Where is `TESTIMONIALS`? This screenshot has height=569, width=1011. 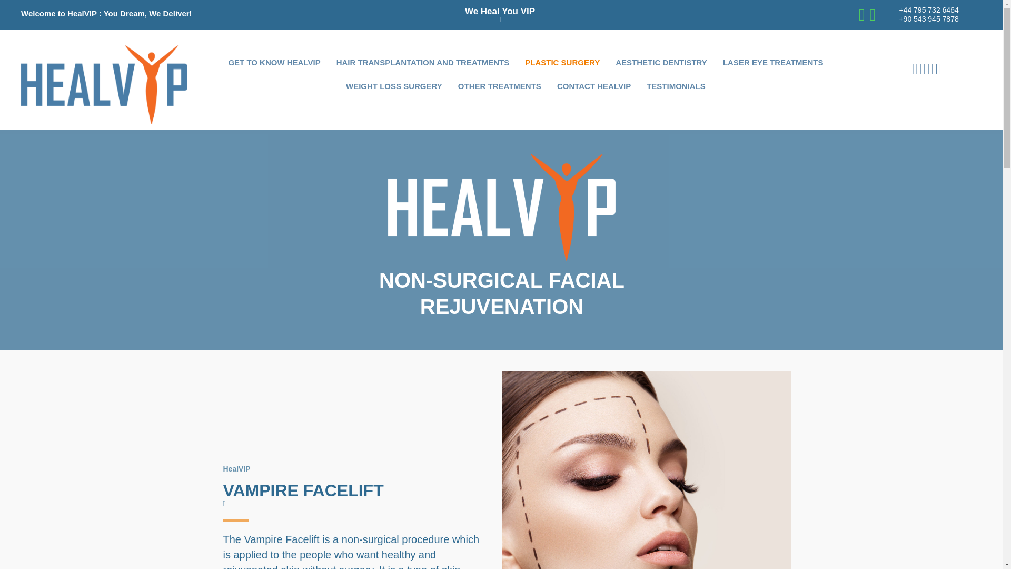 TESTIMONIALS is located at coordinates (676, 86).